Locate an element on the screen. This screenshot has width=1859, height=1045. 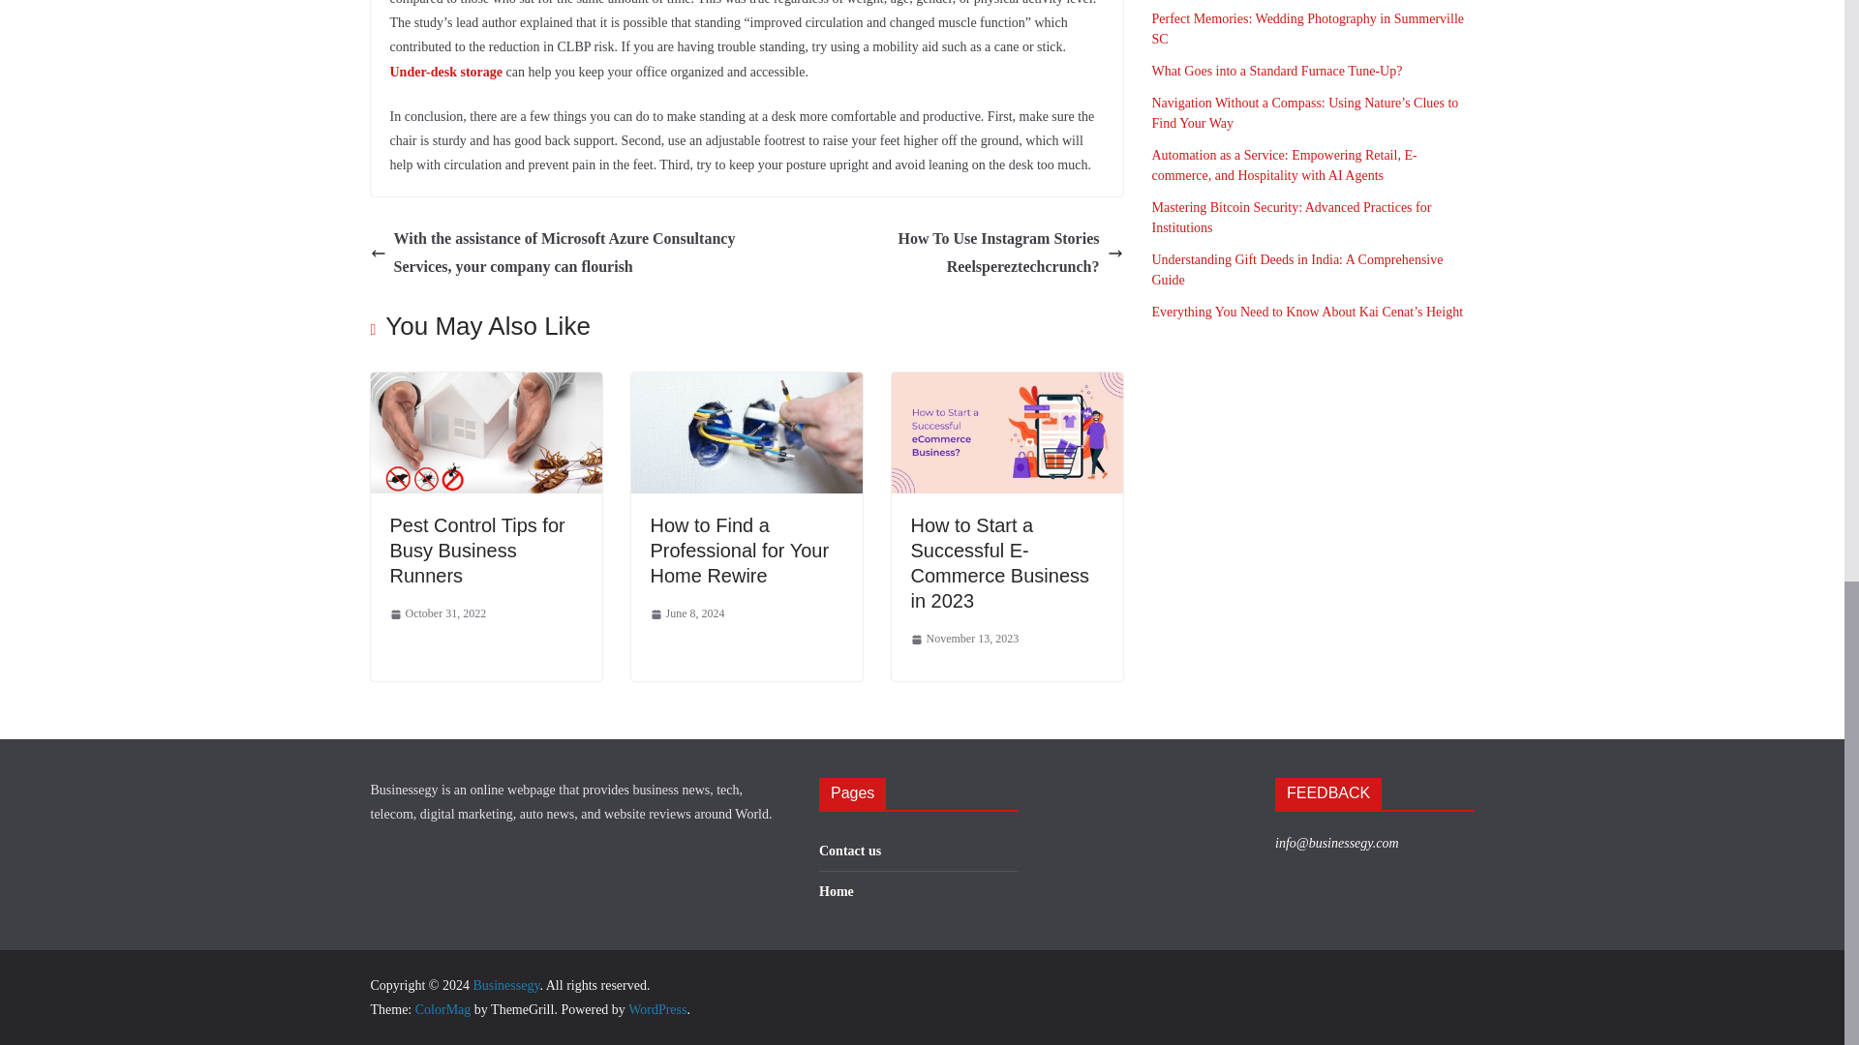
How to Start a Successful E-Commerce Business in 2023 is located at coordinates (1006, 385).